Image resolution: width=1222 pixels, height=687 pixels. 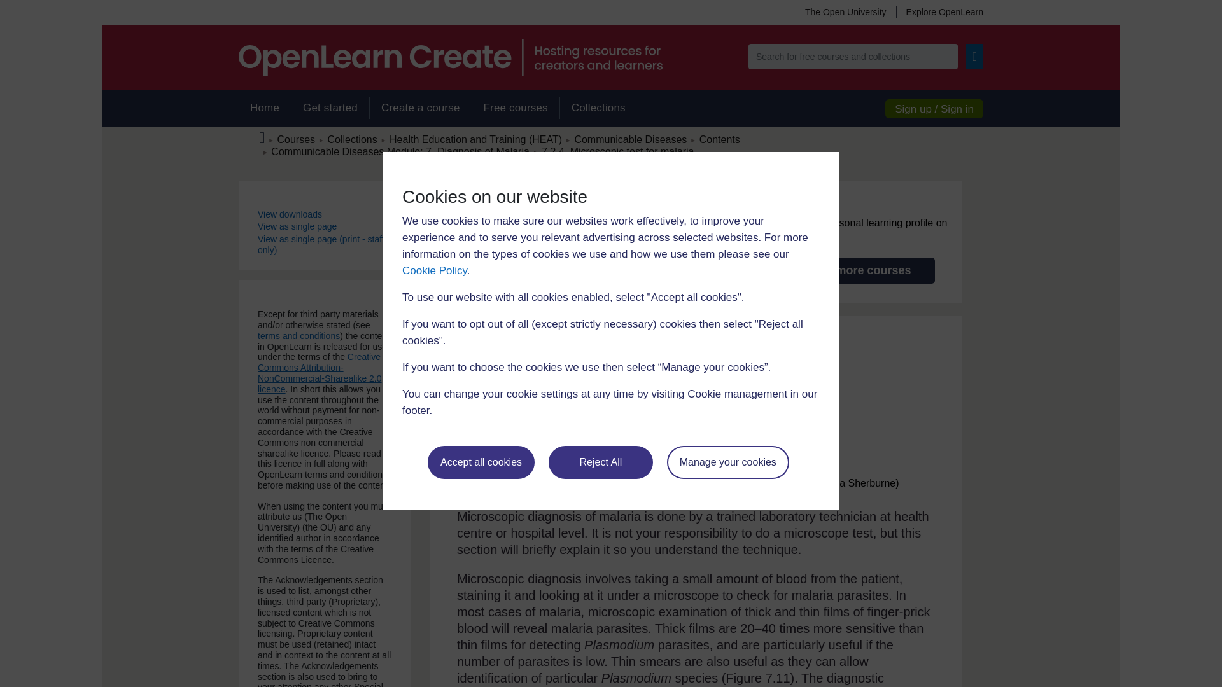 What do you see at coordinates (601, 462) in the screenshot?
I see `Reject All` at bounding box center [601, 462].